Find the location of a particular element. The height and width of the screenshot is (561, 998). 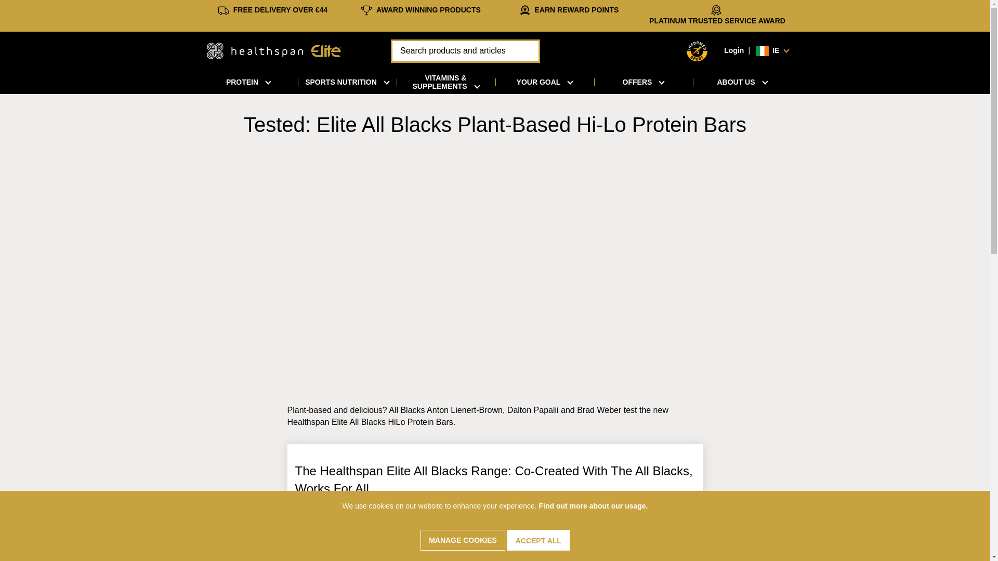

Login is located at coordinates (734, 50).